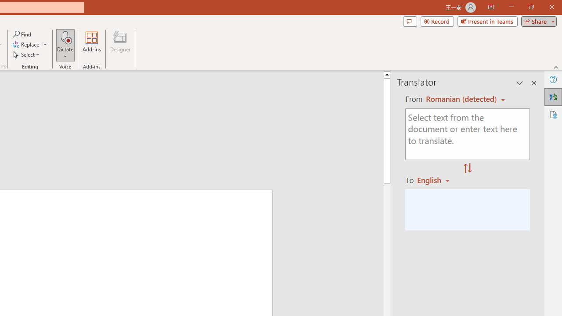 Image resolution: width=562 pixels, height=316 pixels. What do you see at coordinates (468, 169) in the screenshot?
I see `Swap "from" and "to" languages.` at bounding box center [468, 169].